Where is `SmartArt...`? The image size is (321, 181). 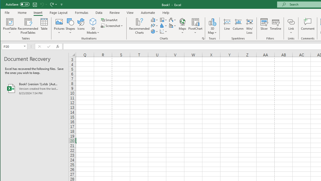
SmartArt... is located at coordinates (109, 20).